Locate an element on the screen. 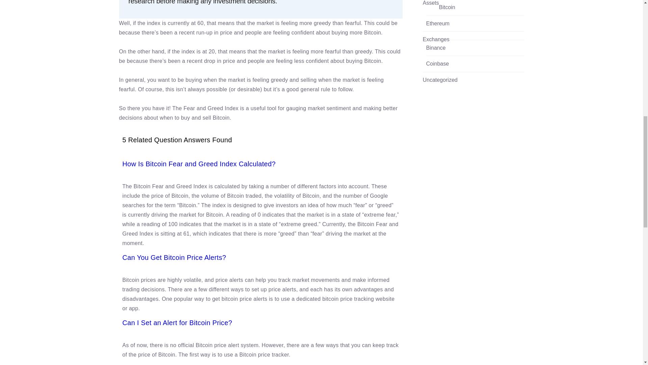  How Is Bitcoin Fear and Greed Index Calculated? is located at coordinates (199, 164).